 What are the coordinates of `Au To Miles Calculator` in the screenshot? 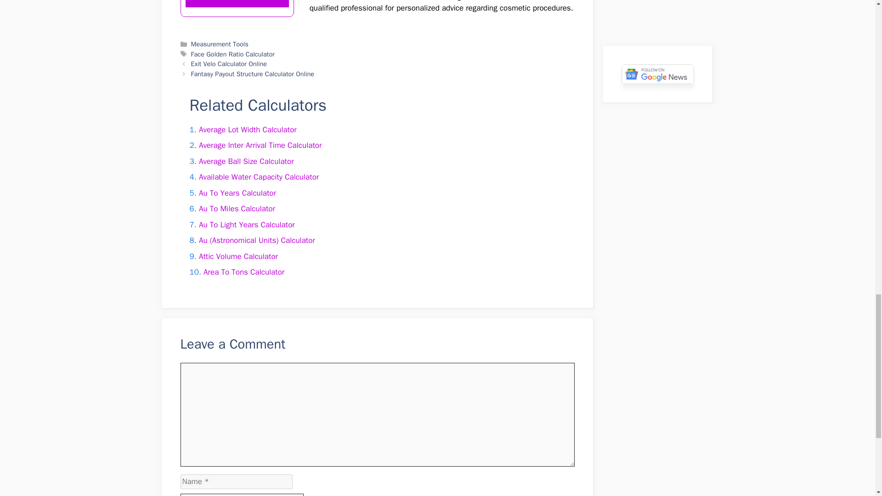 It's located at (237, 209).